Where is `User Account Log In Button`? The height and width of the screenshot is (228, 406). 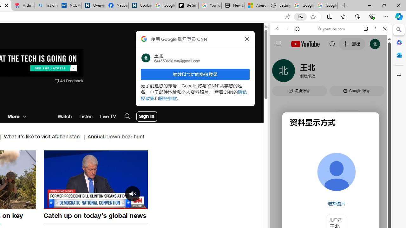 User Account Log In Button is located at coordinates (147, 117).